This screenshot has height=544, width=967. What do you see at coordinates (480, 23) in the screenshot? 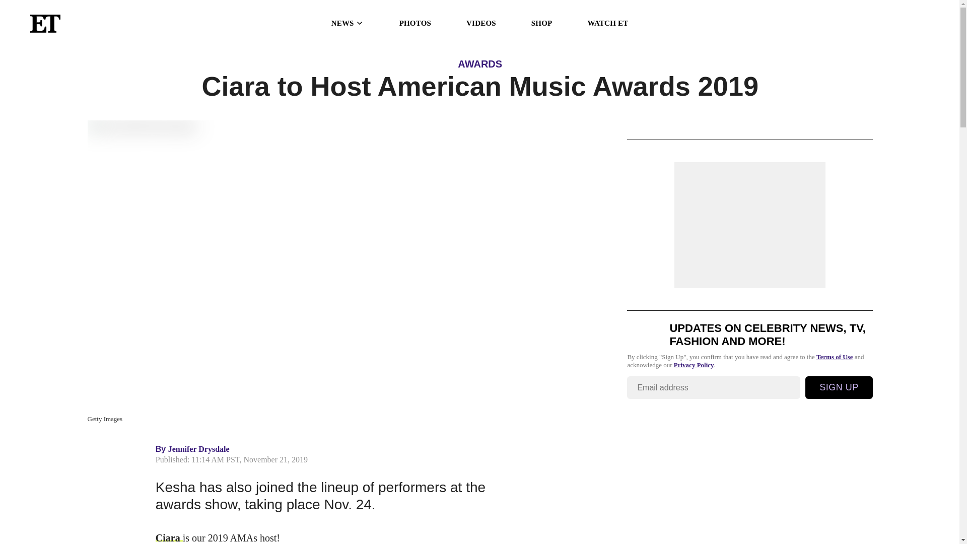
I see `VIDEOS` at bounding box center [480, 23].